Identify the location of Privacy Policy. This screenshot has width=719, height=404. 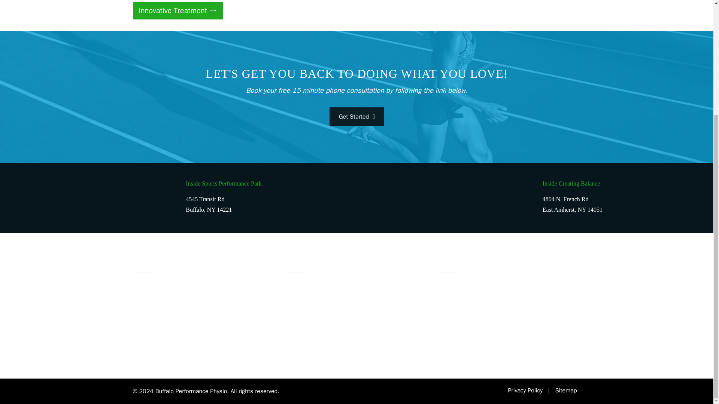
(525, 391).